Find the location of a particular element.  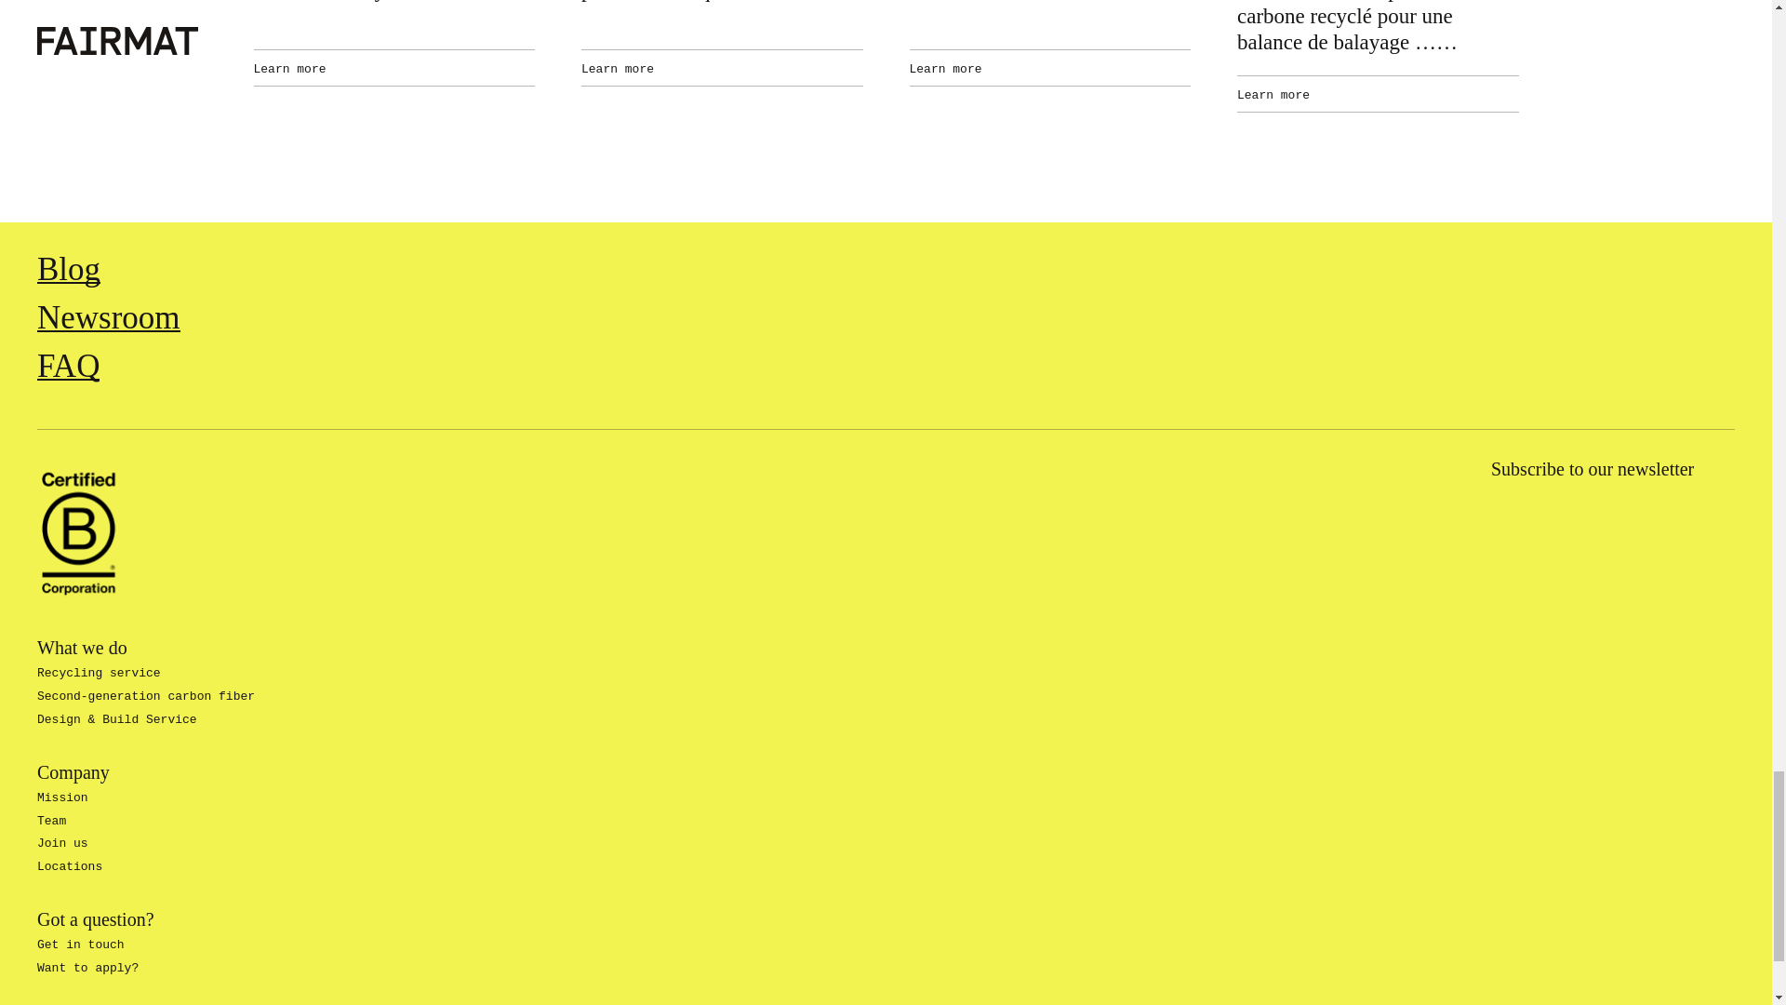

Team is located at coordinates (52, 819).